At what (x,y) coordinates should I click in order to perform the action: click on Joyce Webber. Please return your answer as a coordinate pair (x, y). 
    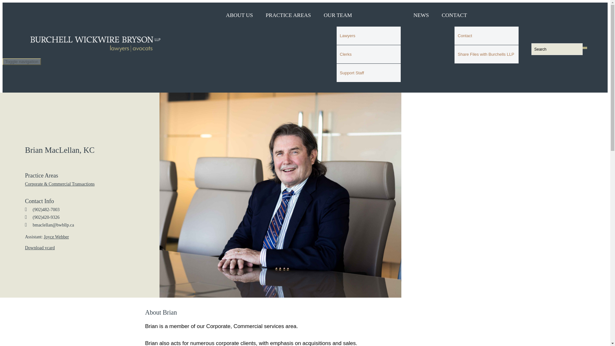
    Looking at the image, I should click on (56, 237).